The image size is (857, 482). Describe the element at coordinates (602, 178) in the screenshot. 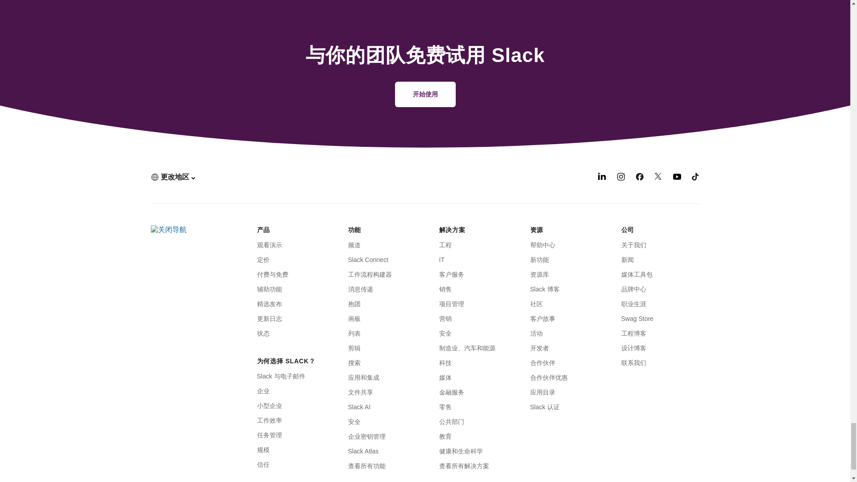

I see `LinkedIn` at that location.